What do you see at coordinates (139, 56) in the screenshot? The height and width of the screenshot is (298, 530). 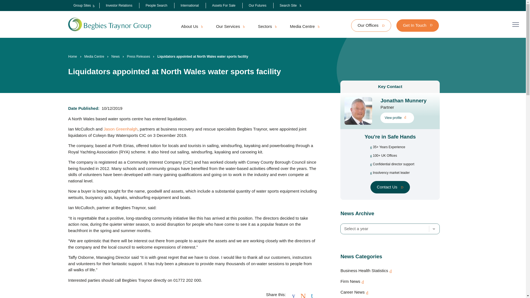 I see `Go to Press Releases` at bounding box center [139, 56].